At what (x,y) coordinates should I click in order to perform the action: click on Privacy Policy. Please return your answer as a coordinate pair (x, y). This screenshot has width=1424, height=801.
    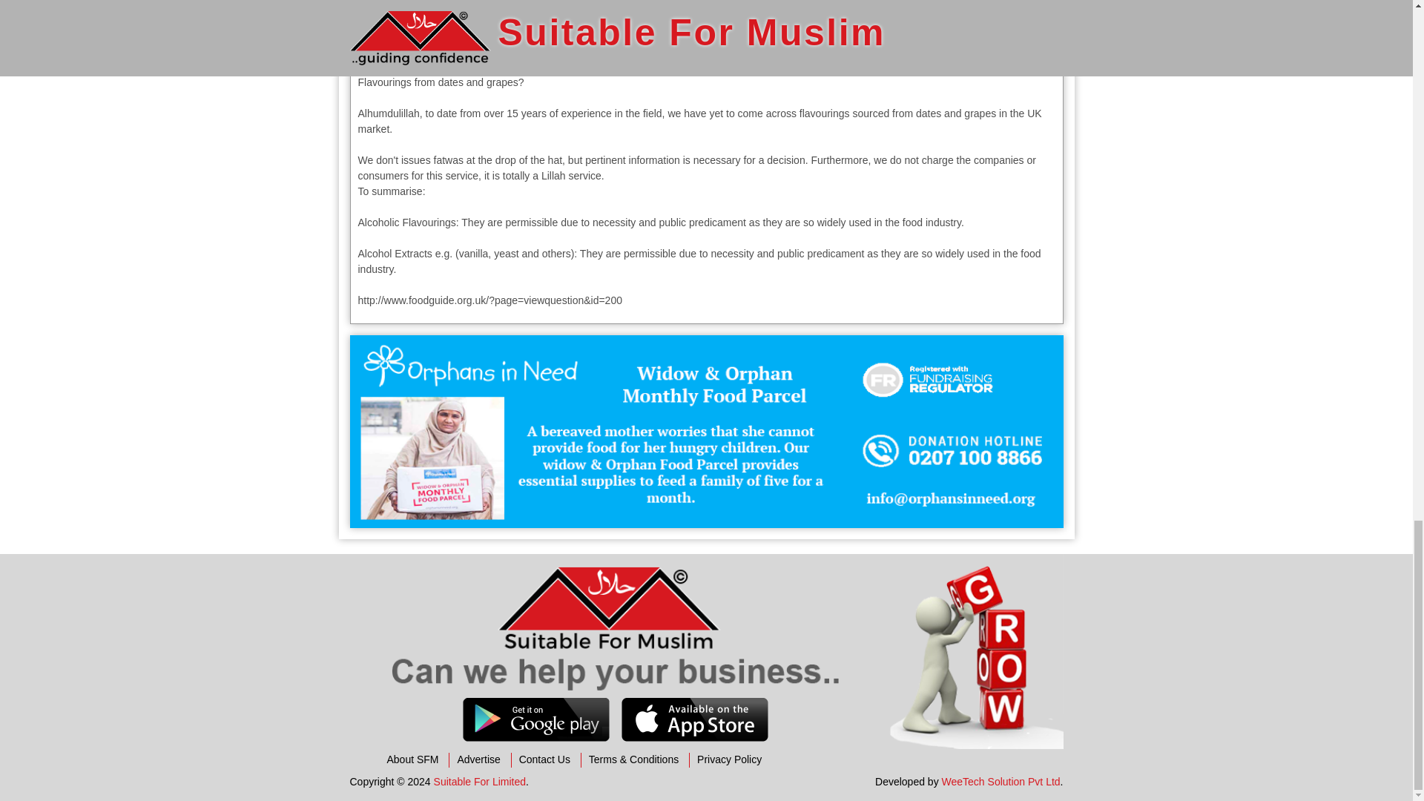
    Looking at the image, I should click on (730, 759).